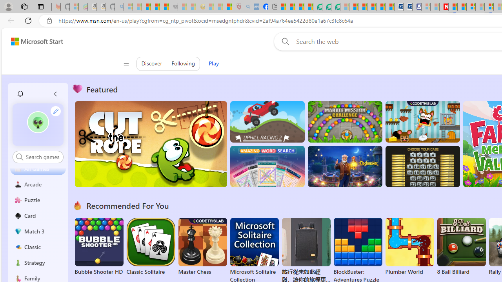  What do you see at coordinates (422, 121) in the screenshot?
I see `Squicky` at bounding box center [422, 121].